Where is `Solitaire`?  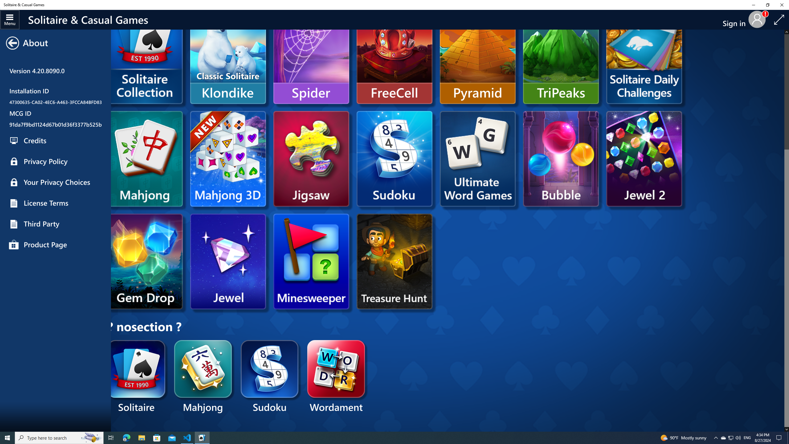
Solitaire is located at coordinates (137, 377).